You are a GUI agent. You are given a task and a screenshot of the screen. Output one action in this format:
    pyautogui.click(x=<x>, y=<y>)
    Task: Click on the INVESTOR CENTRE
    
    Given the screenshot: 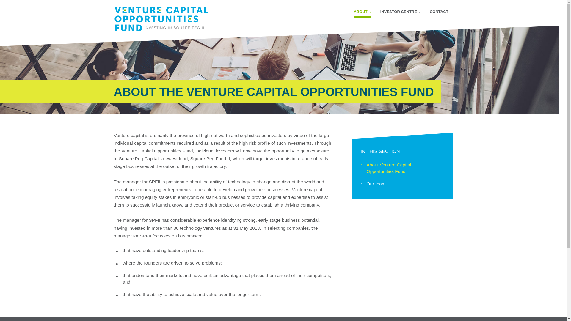 What is the action you would take?
    pyautogui.click(x=400, y=12)
    